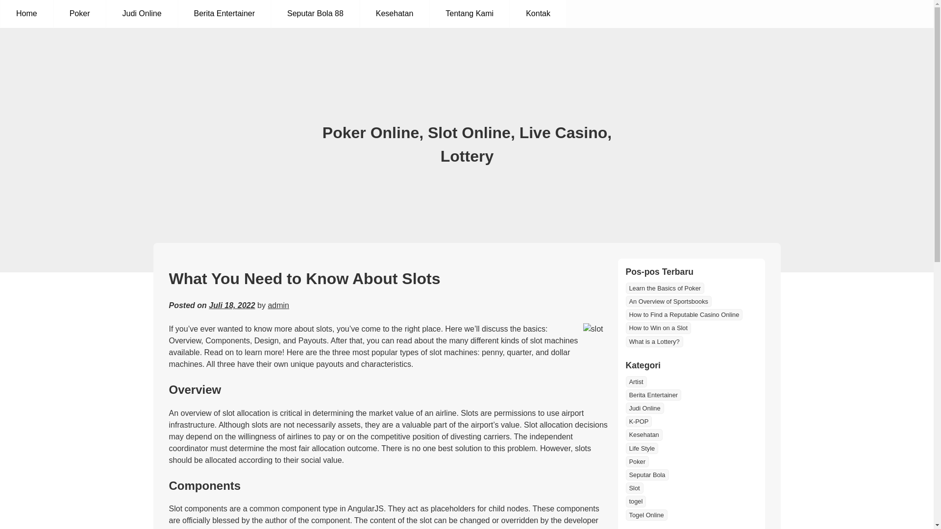  What do you see at coordinates (653, 395) in the screenshot?
I see `Berita Entertainer` at bounding box center [653, 395].